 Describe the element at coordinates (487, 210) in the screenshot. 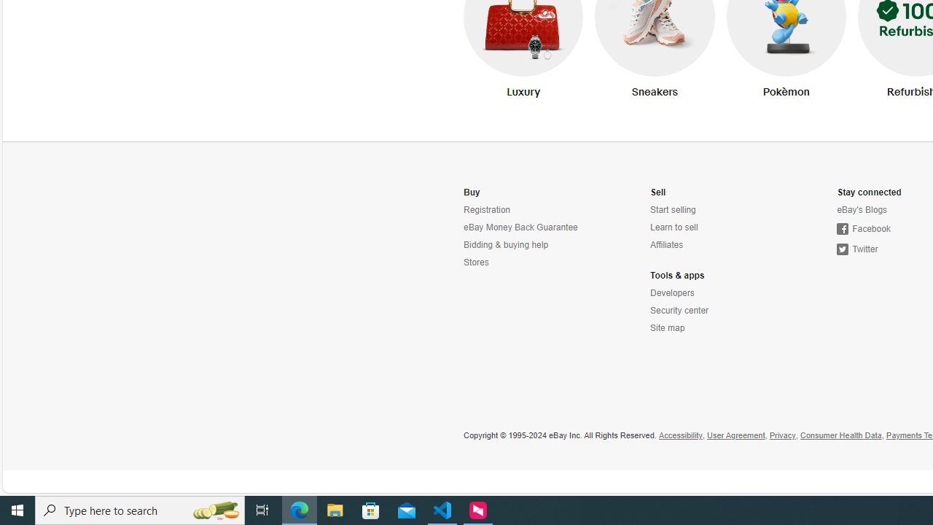

I see `Registration` at that location.